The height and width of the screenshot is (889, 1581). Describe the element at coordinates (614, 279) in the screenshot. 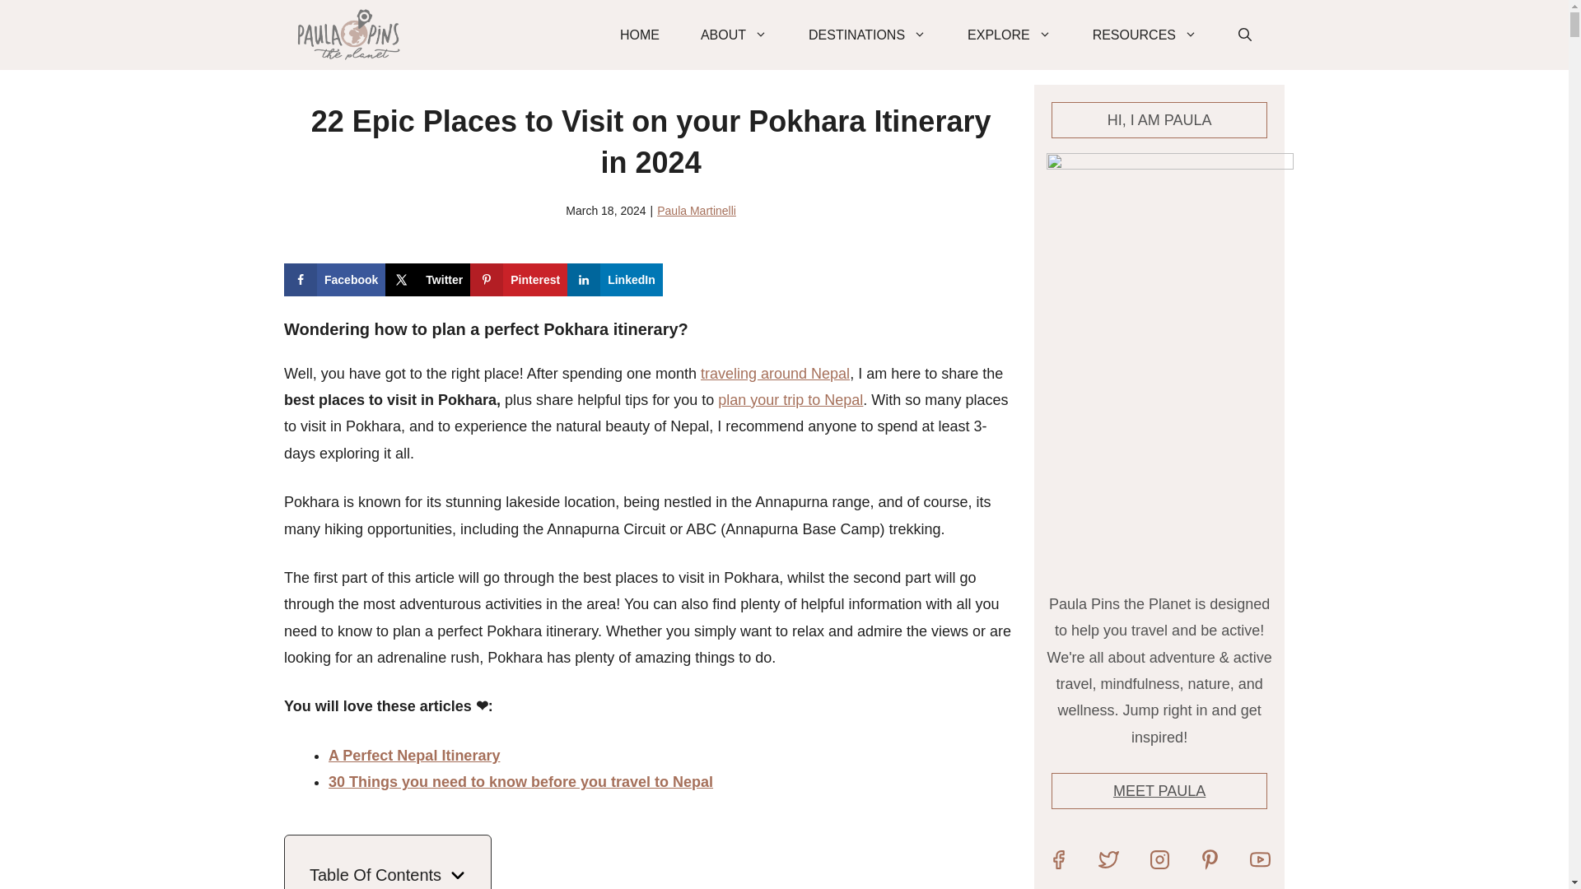

I see `Share on LinkedIn` at that location.